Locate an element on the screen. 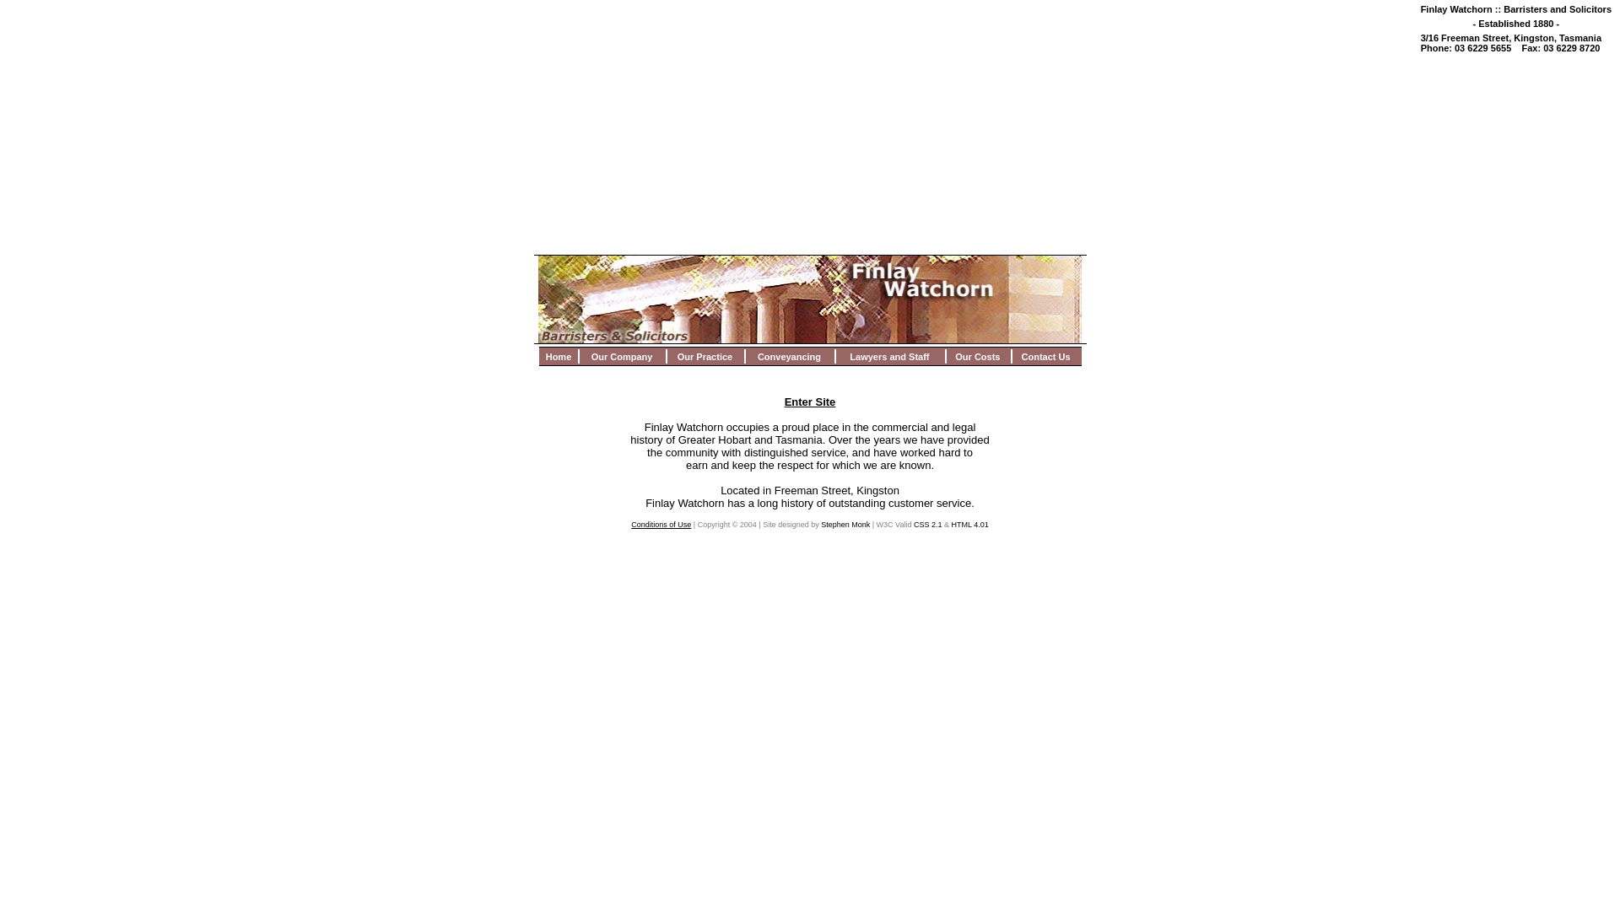 The height and width of the screenshot is (911, 1620). Stephen Monk is located at coordinates (845, 525).